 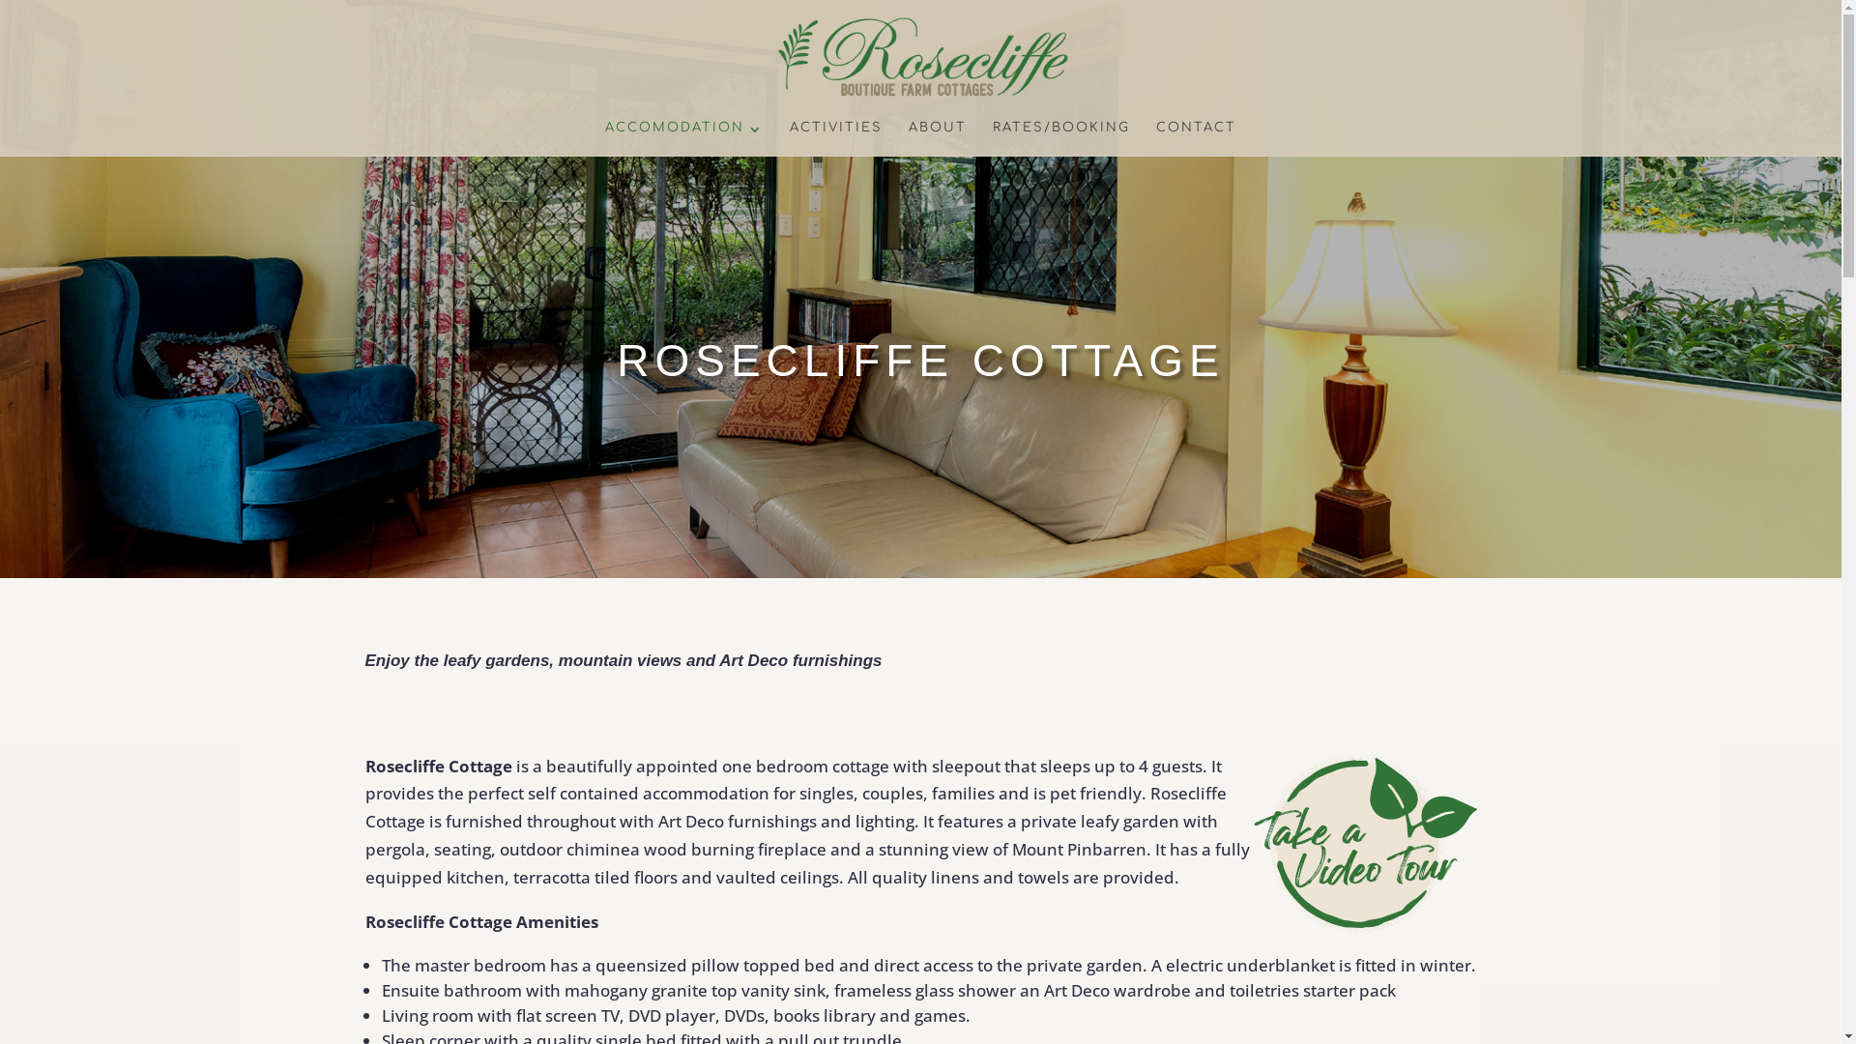 What do you see at coordinates (938, 139) in the screenshot?
I see `ABOUT` at bounding box center [938, 139].